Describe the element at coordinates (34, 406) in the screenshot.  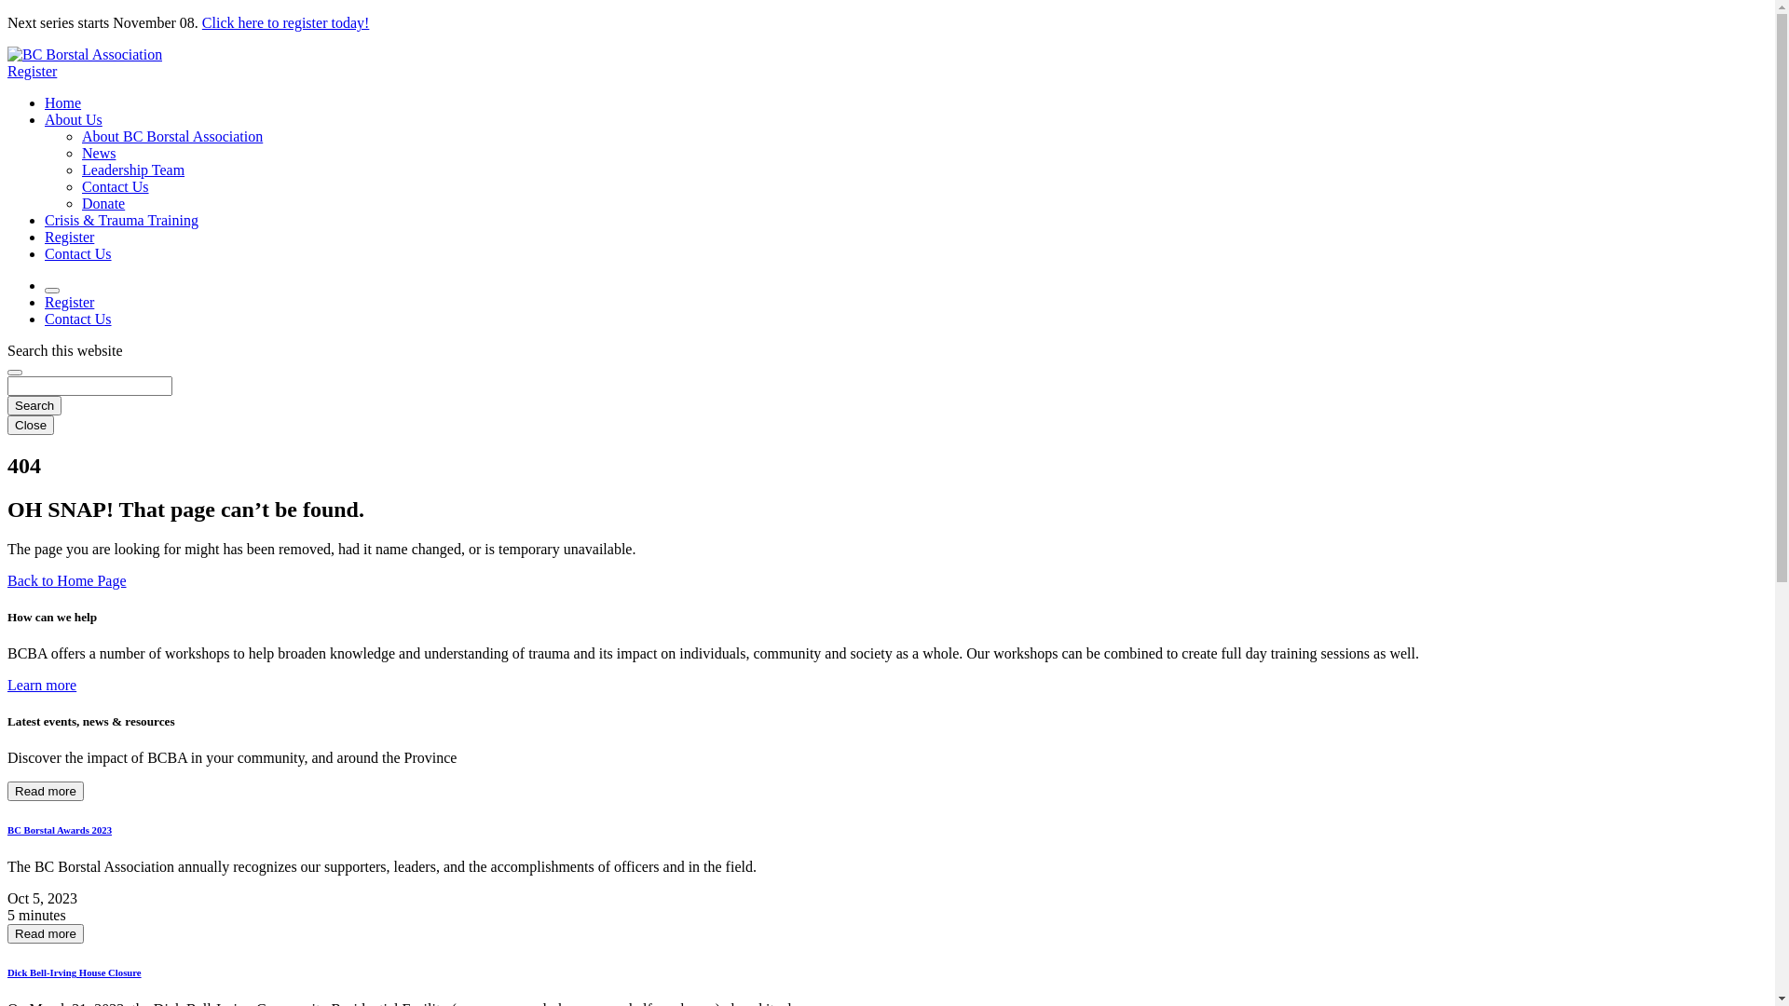
I see `Search` at that location.